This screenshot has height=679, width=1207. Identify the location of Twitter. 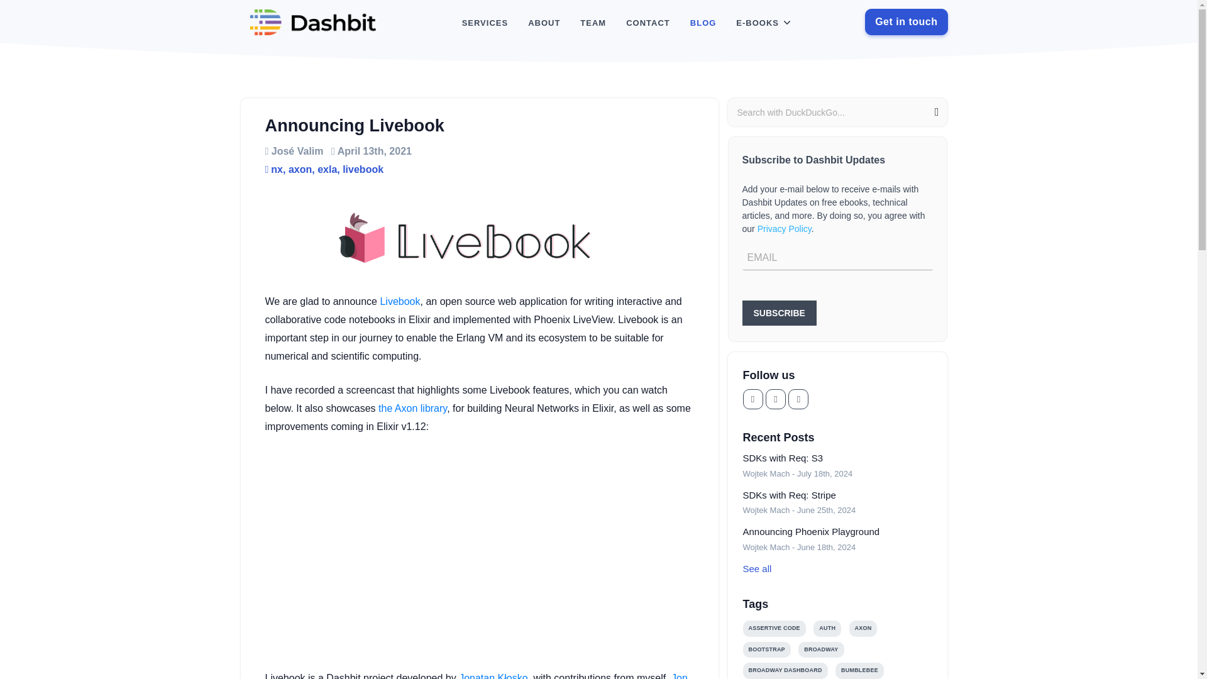
(775, 399).